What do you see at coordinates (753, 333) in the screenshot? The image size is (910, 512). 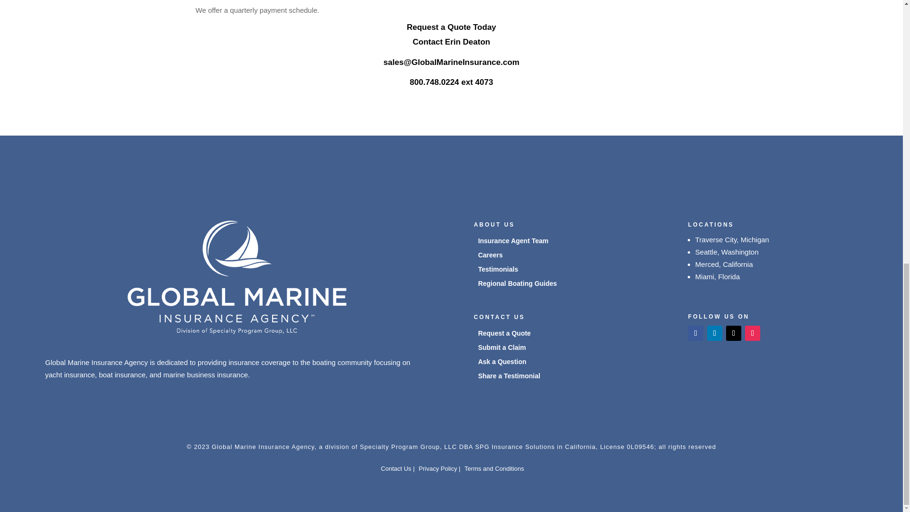 I see `Follow on Instagram` at bounding box center [753, 333].